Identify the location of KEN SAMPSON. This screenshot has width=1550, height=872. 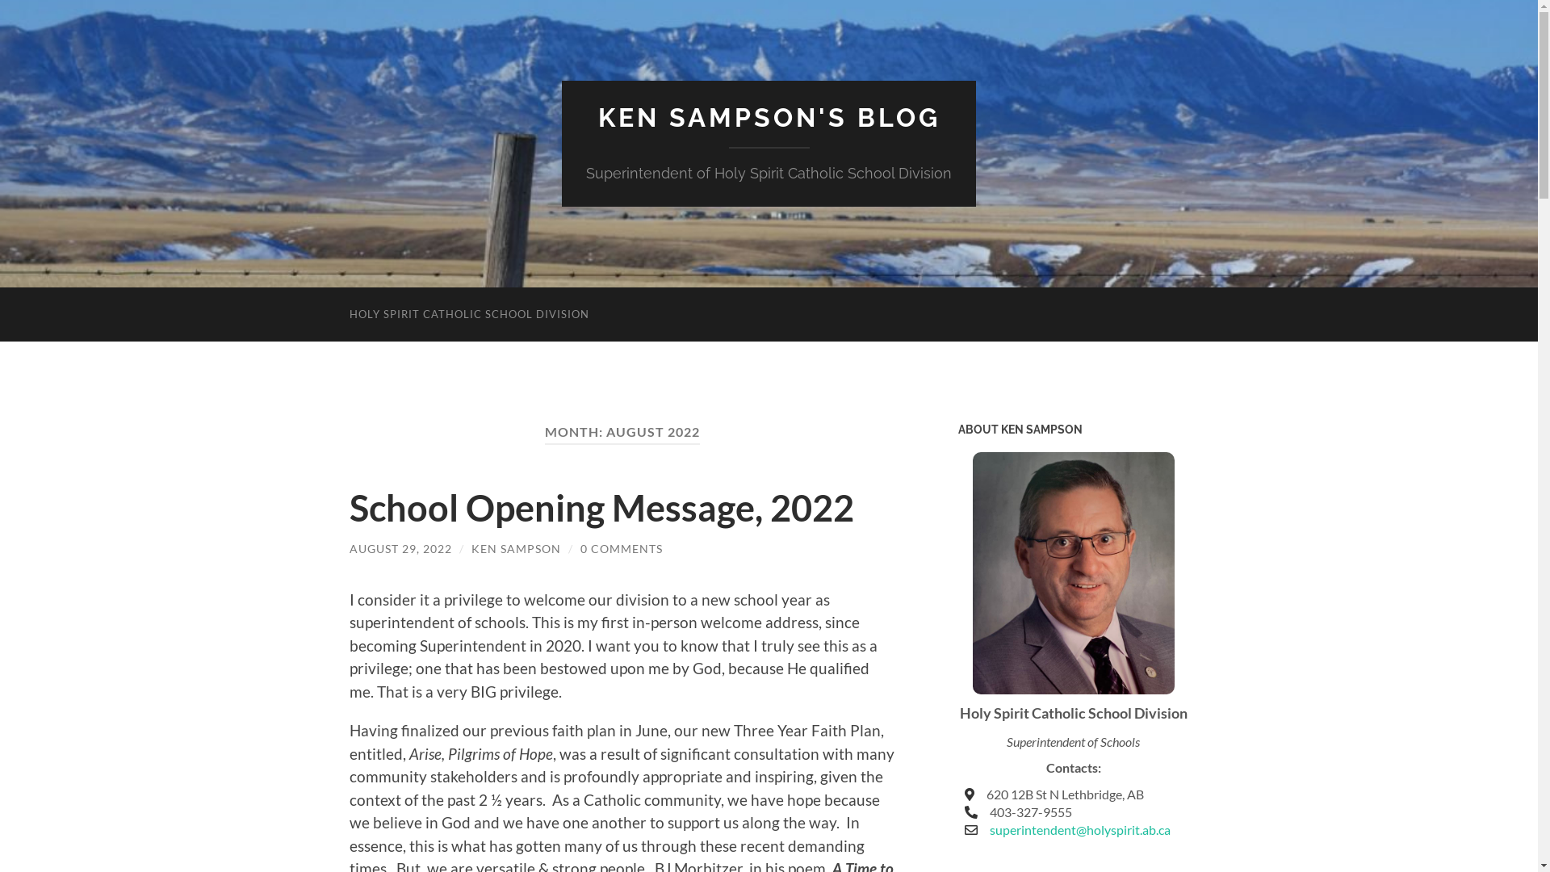
(517, 549).